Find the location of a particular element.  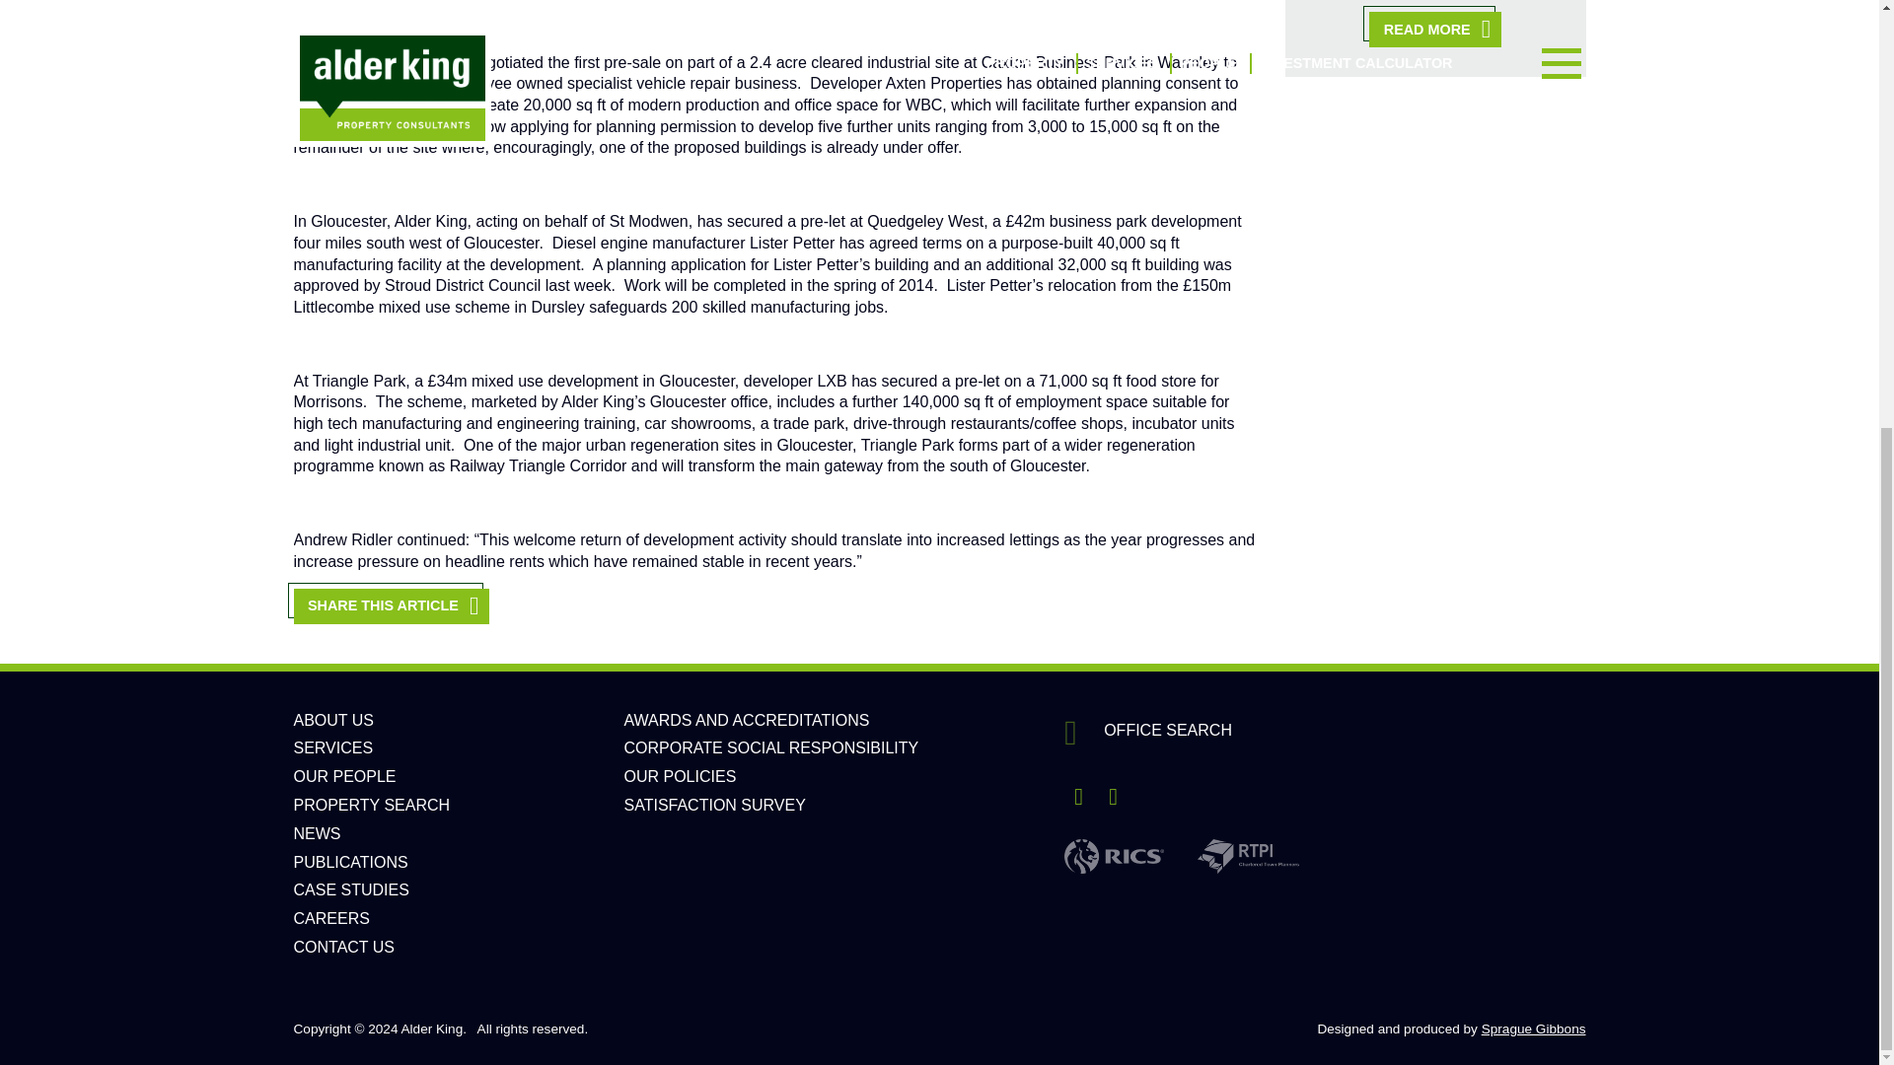

CONTACT US is located at coordinates (344, 947).